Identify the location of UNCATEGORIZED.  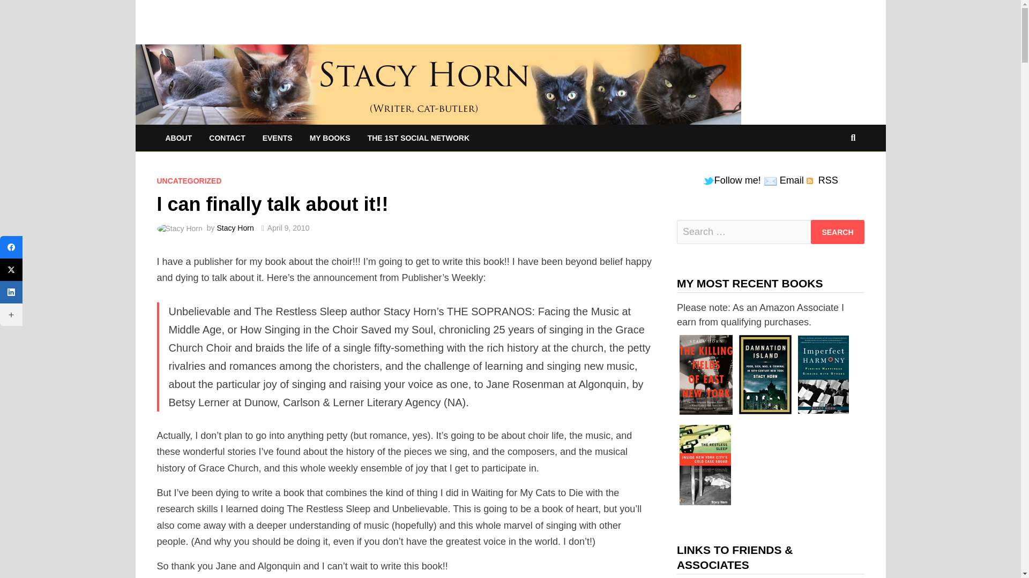
(189, 181).